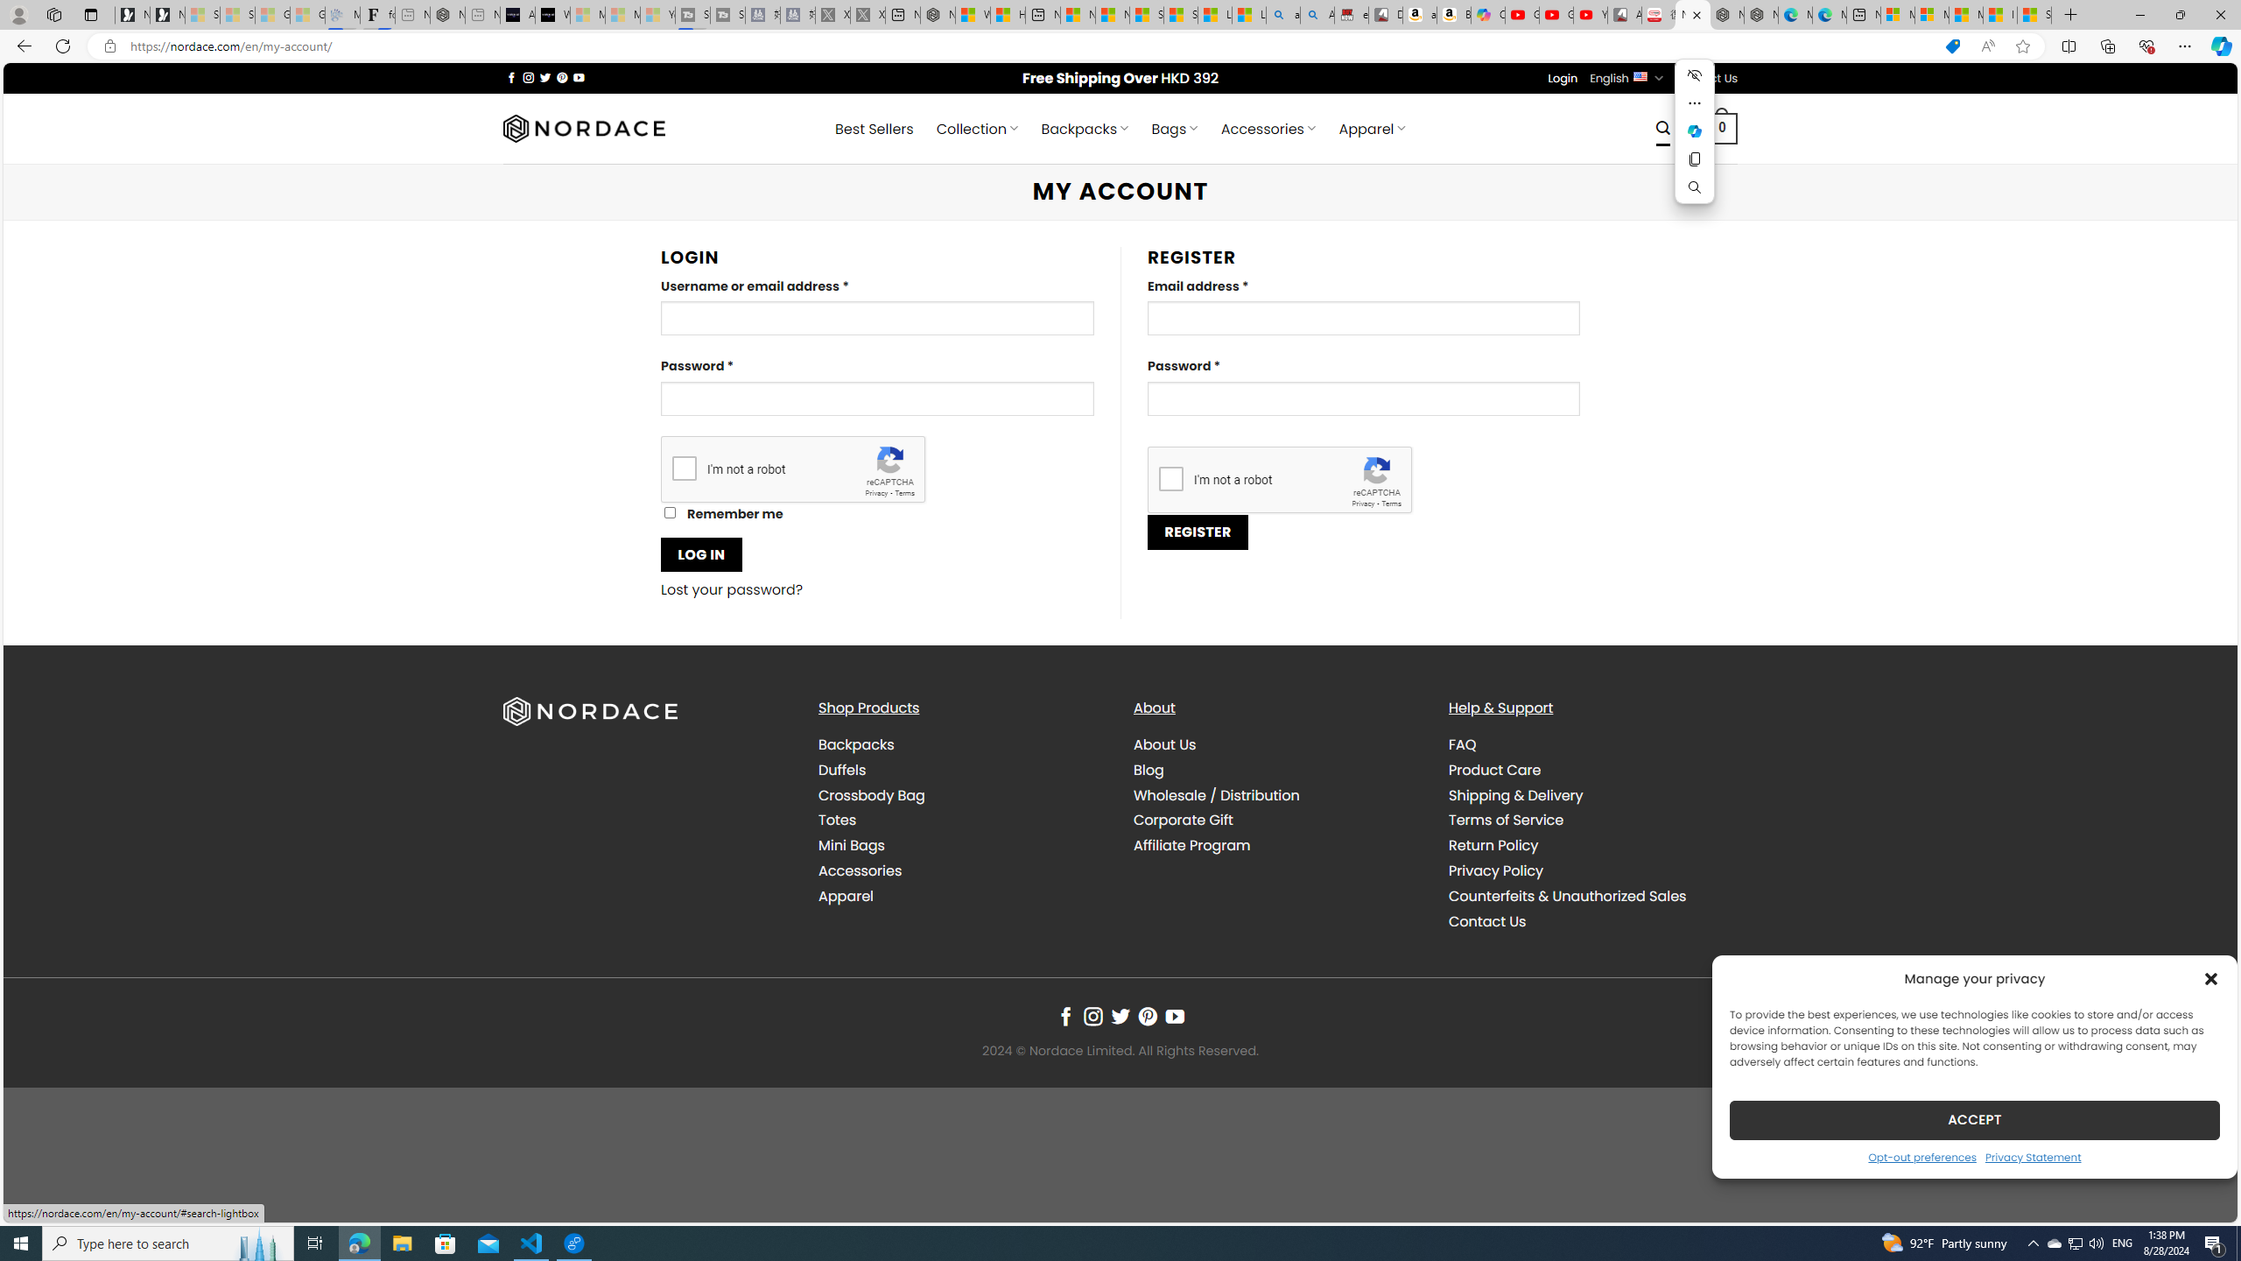 Image resolution: width=2241 pixels, height=1261 pixels. I want to click on Counterfeits & Unauthorized Sales, so click(1591, 895).